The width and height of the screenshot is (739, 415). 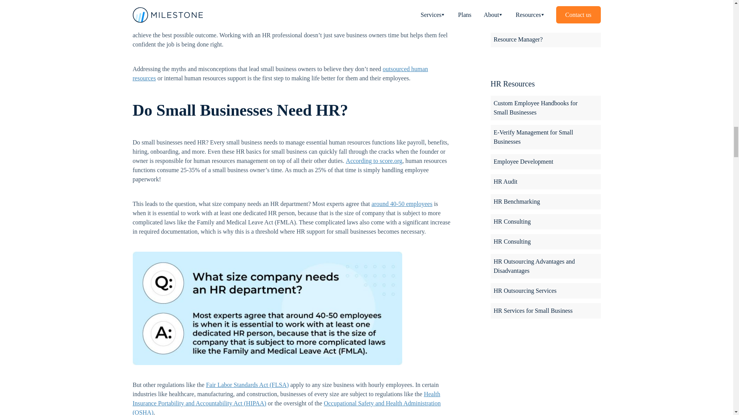 What do you see at coordinates (545, 222) in the screenshot?
I see `HR Consulting` at bounding box center [545, 222].